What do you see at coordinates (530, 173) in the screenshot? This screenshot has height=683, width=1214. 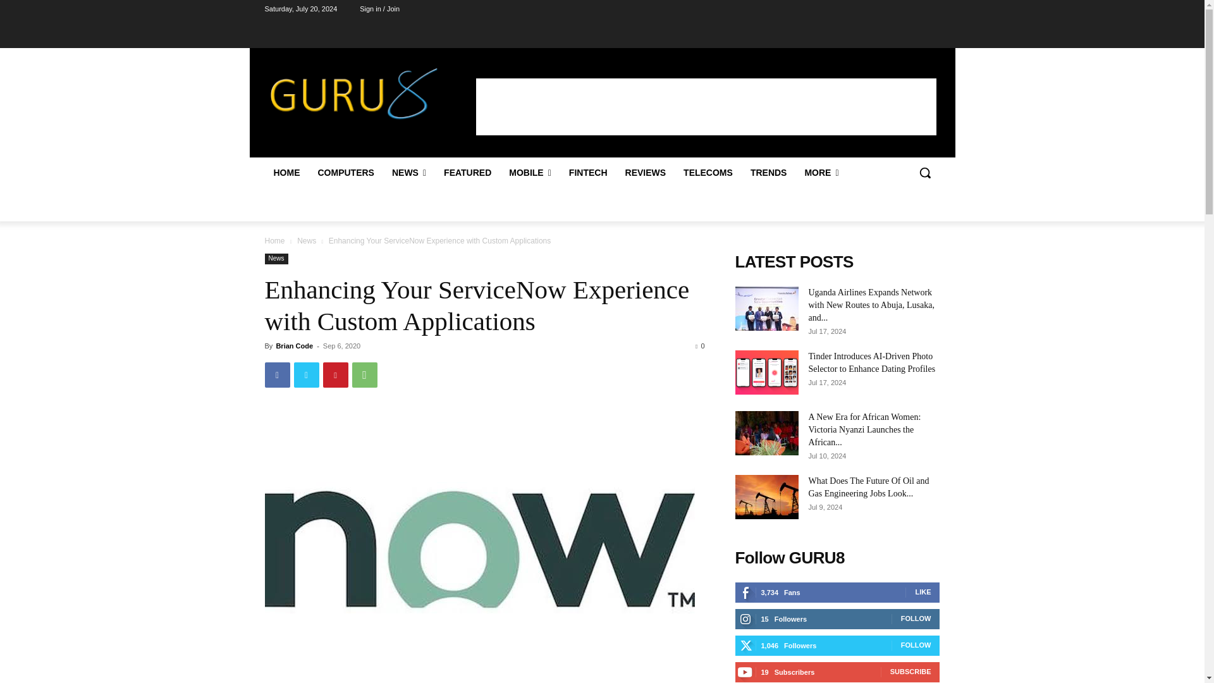 I see `MOBILE` at bounding box center [530, 173].